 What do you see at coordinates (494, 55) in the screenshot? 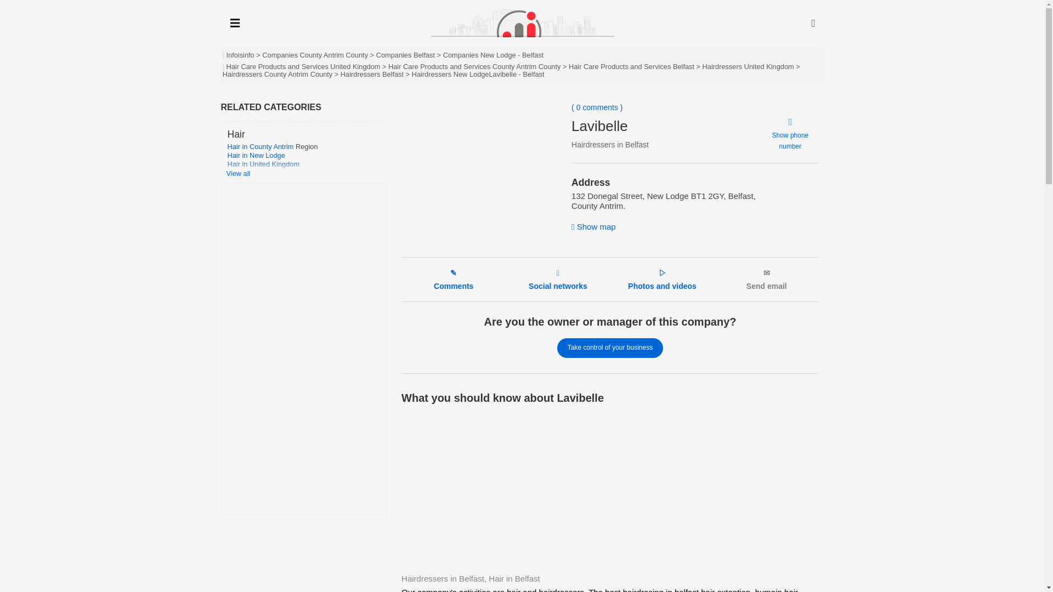
I see `Companies New Lodge - Belfast` at bounding box center [494, 55].